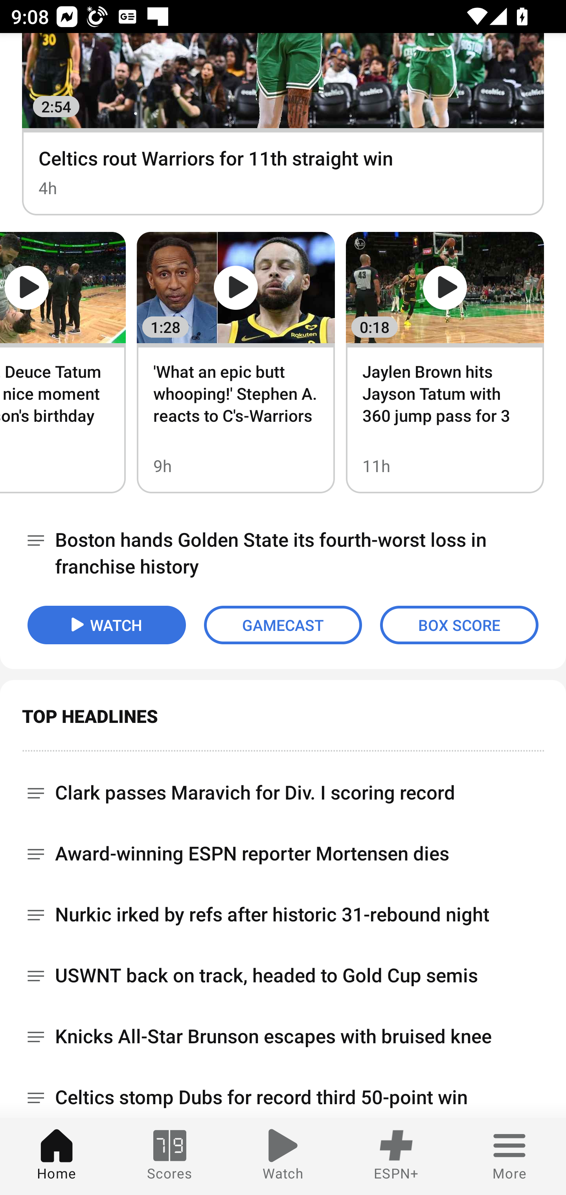 The width and height of the screenshot is (566, 1195). I want to click on  Clark passes Maravich for Div. I scoring record, so click(283, 787).